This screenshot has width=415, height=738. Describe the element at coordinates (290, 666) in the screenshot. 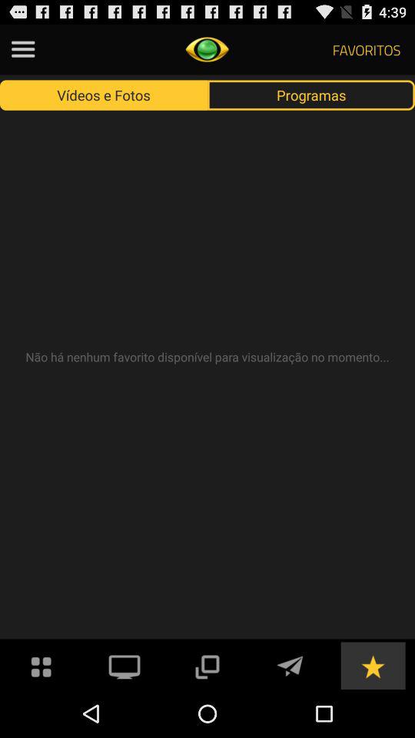

I see `sent the messages` at that location.